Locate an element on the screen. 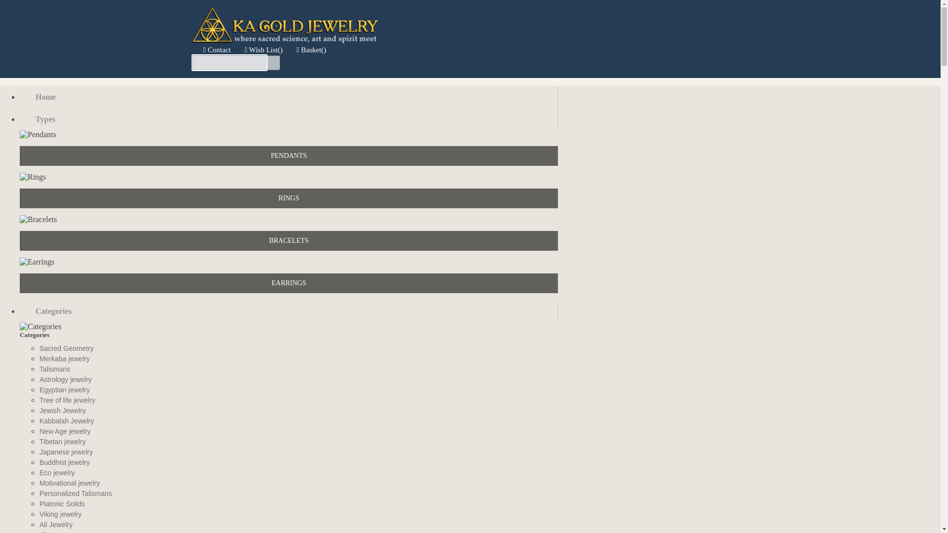 The height and width of the screenshot is (533, 948). Japanese jewelry is located at coordinates (299, 453).